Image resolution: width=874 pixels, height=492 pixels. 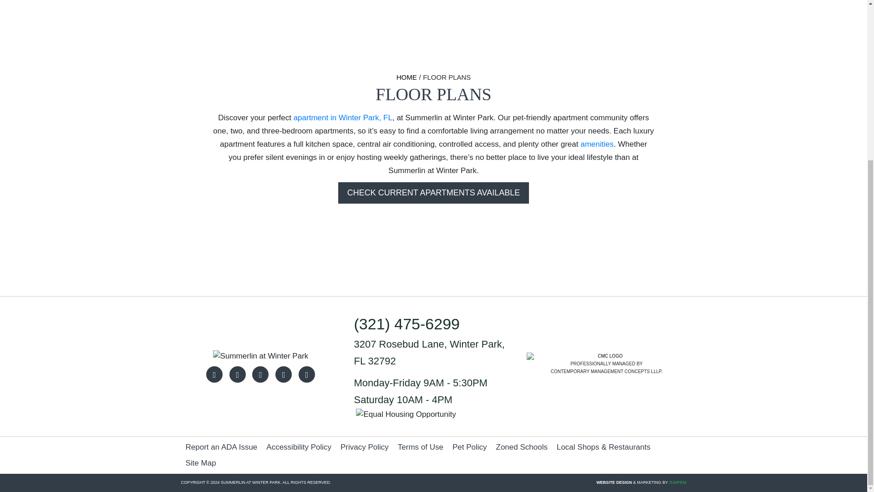 What do you see at coordinates (307, 374) in the screenshot?
I see `Google Review` at bounding box center [307, 374].